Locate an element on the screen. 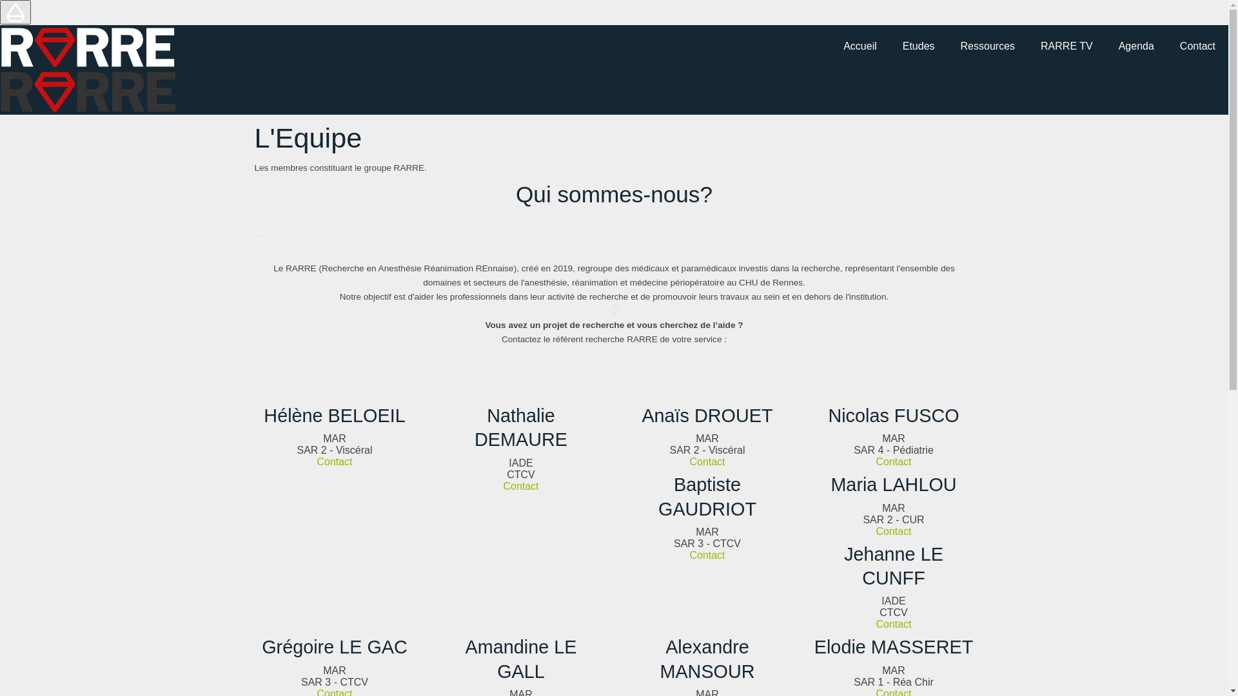 This screenshot has width=1238, height=696. Contact is located at coordinates (707, 461).